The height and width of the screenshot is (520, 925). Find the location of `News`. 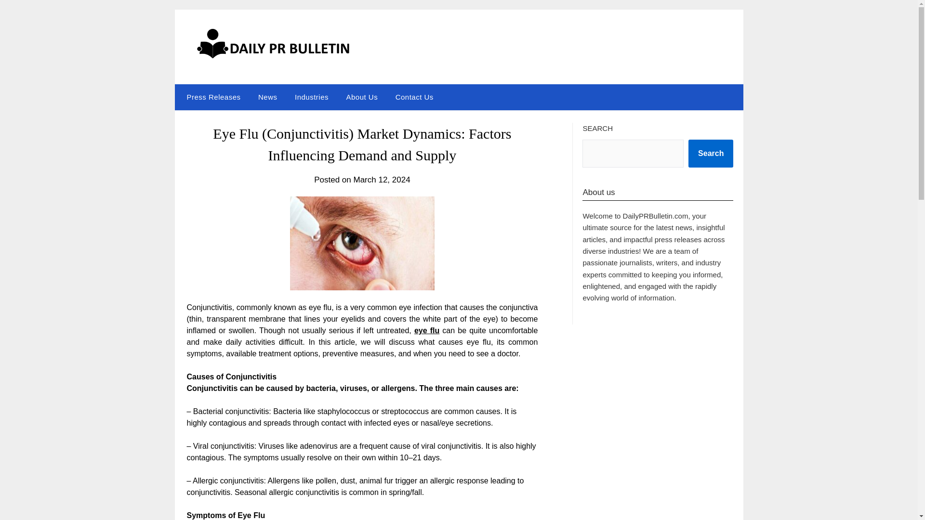

News is located at coordinates (268, 97).